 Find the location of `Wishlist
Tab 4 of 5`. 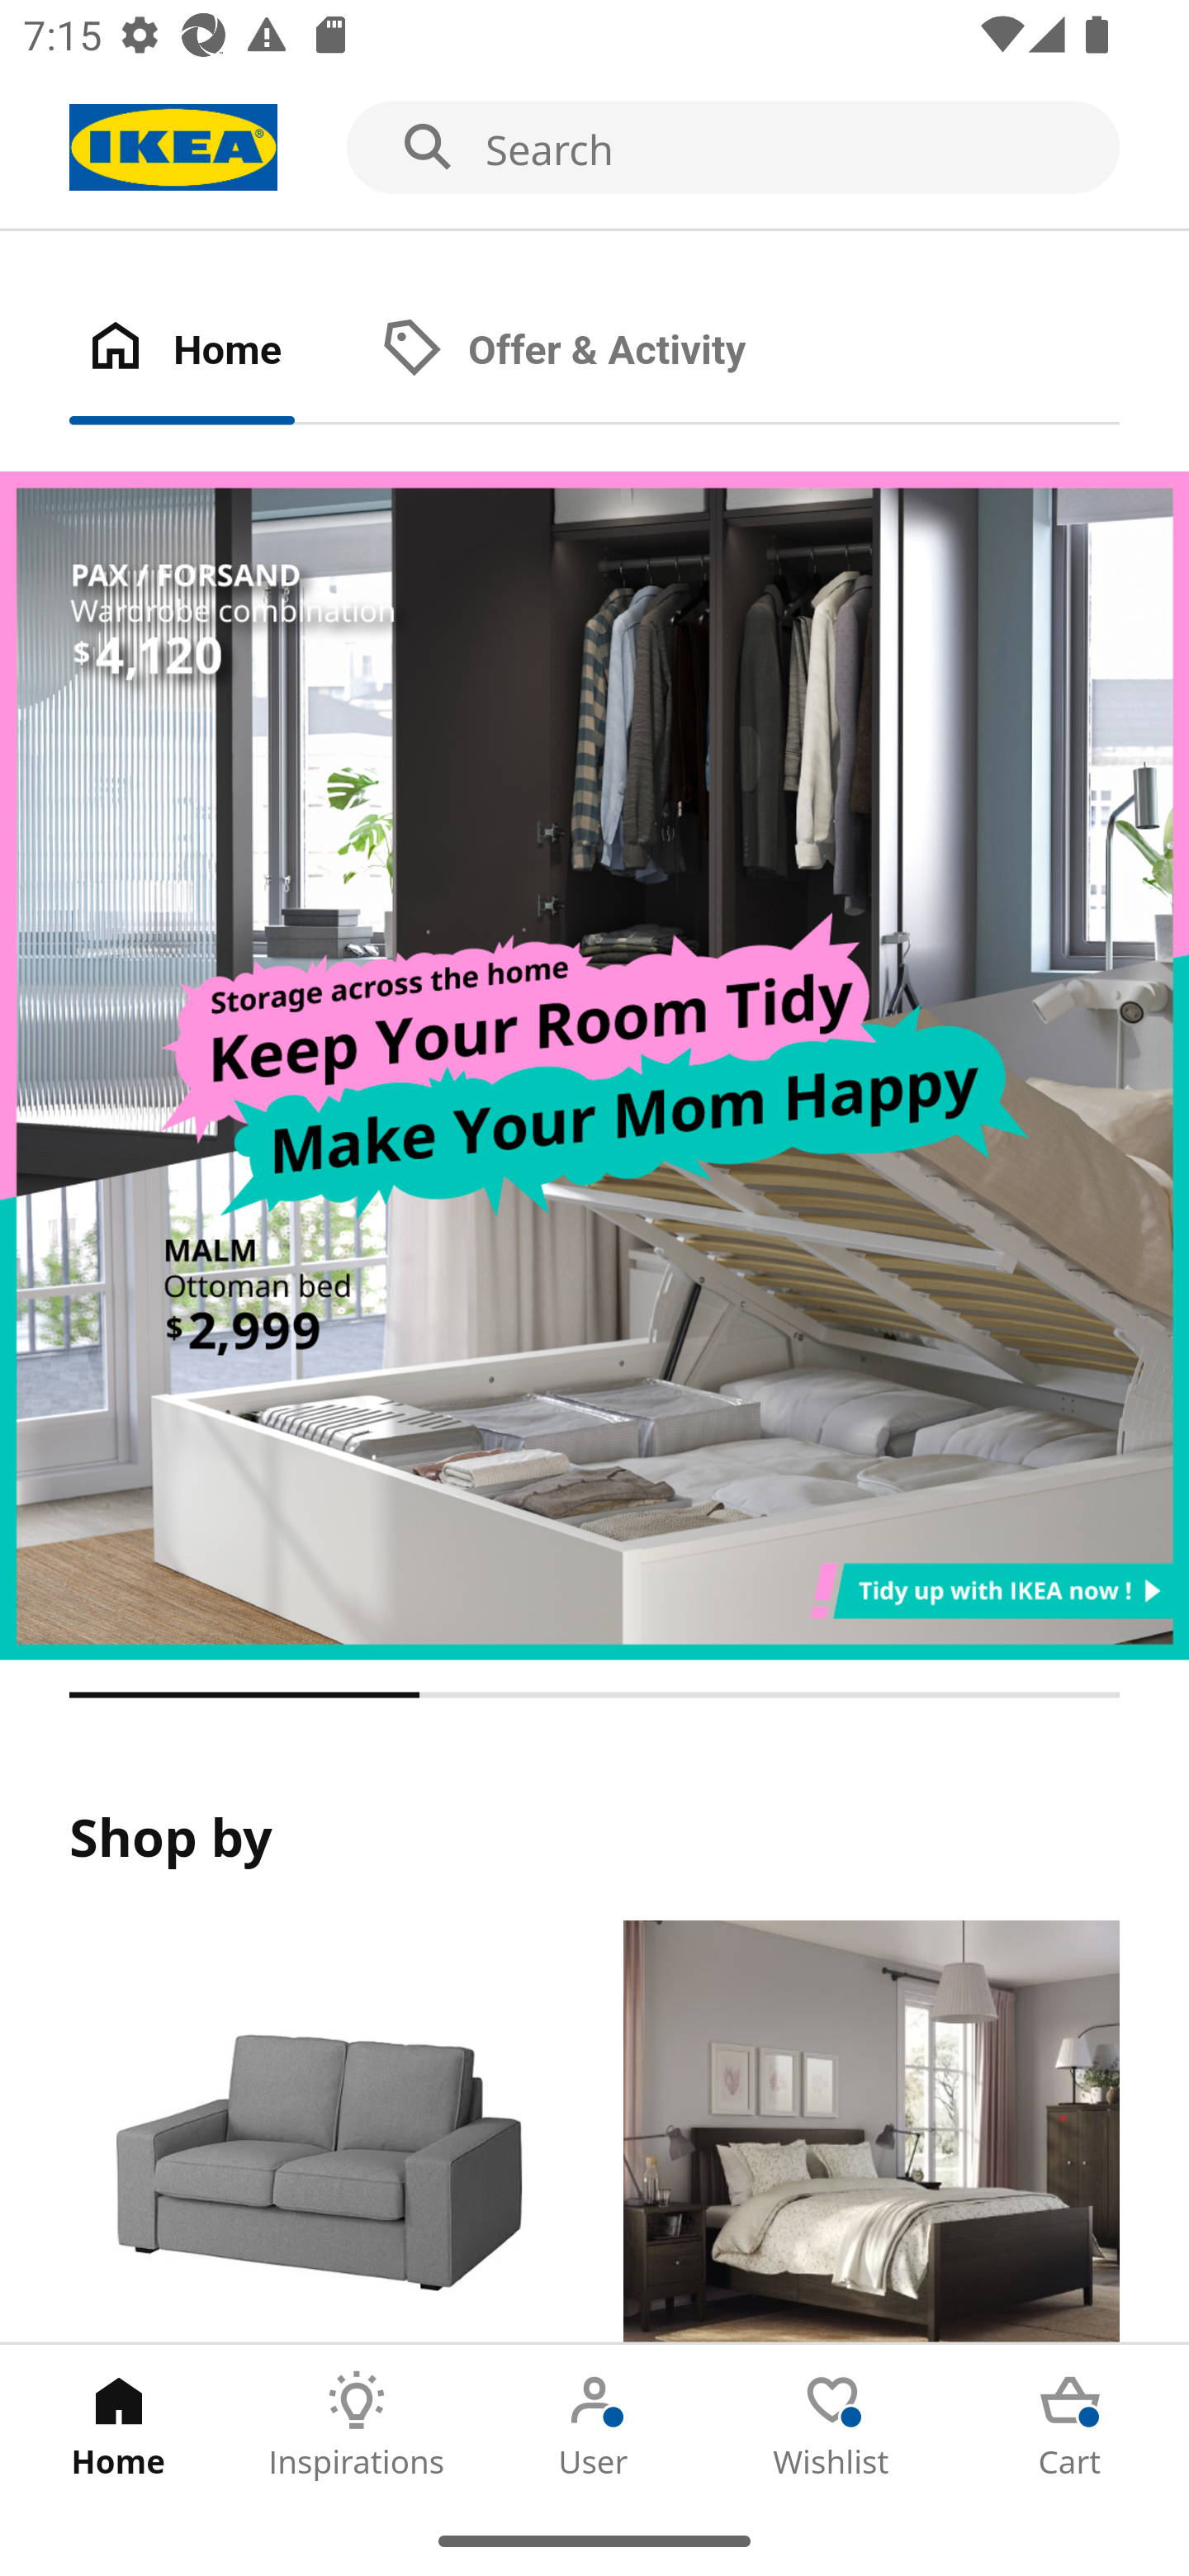

Wishlist
Tab 4 of 5 is located at coordinates (832, 2425).